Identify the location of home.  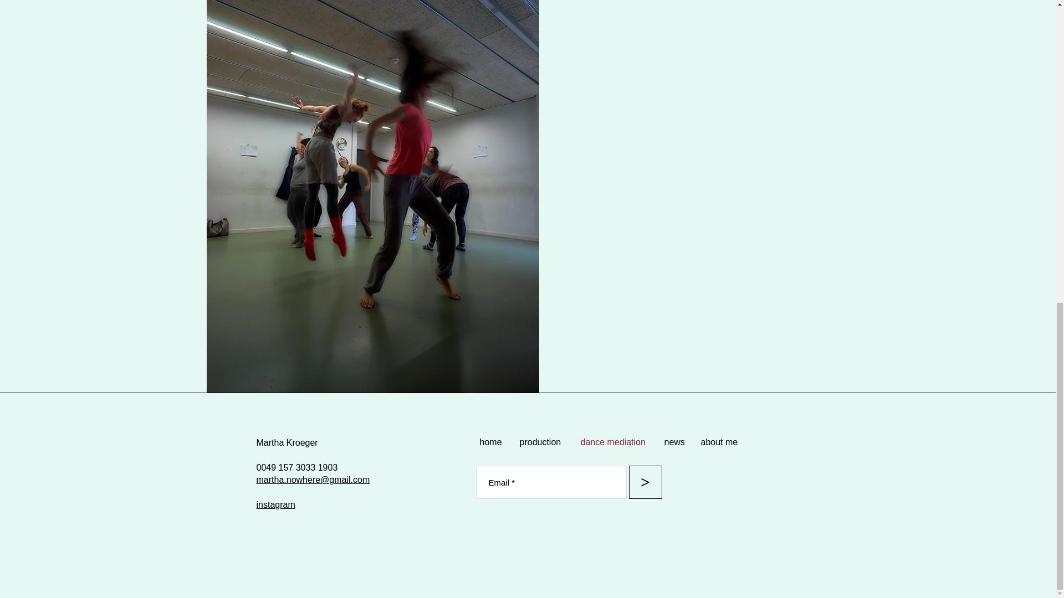
(491, 442).